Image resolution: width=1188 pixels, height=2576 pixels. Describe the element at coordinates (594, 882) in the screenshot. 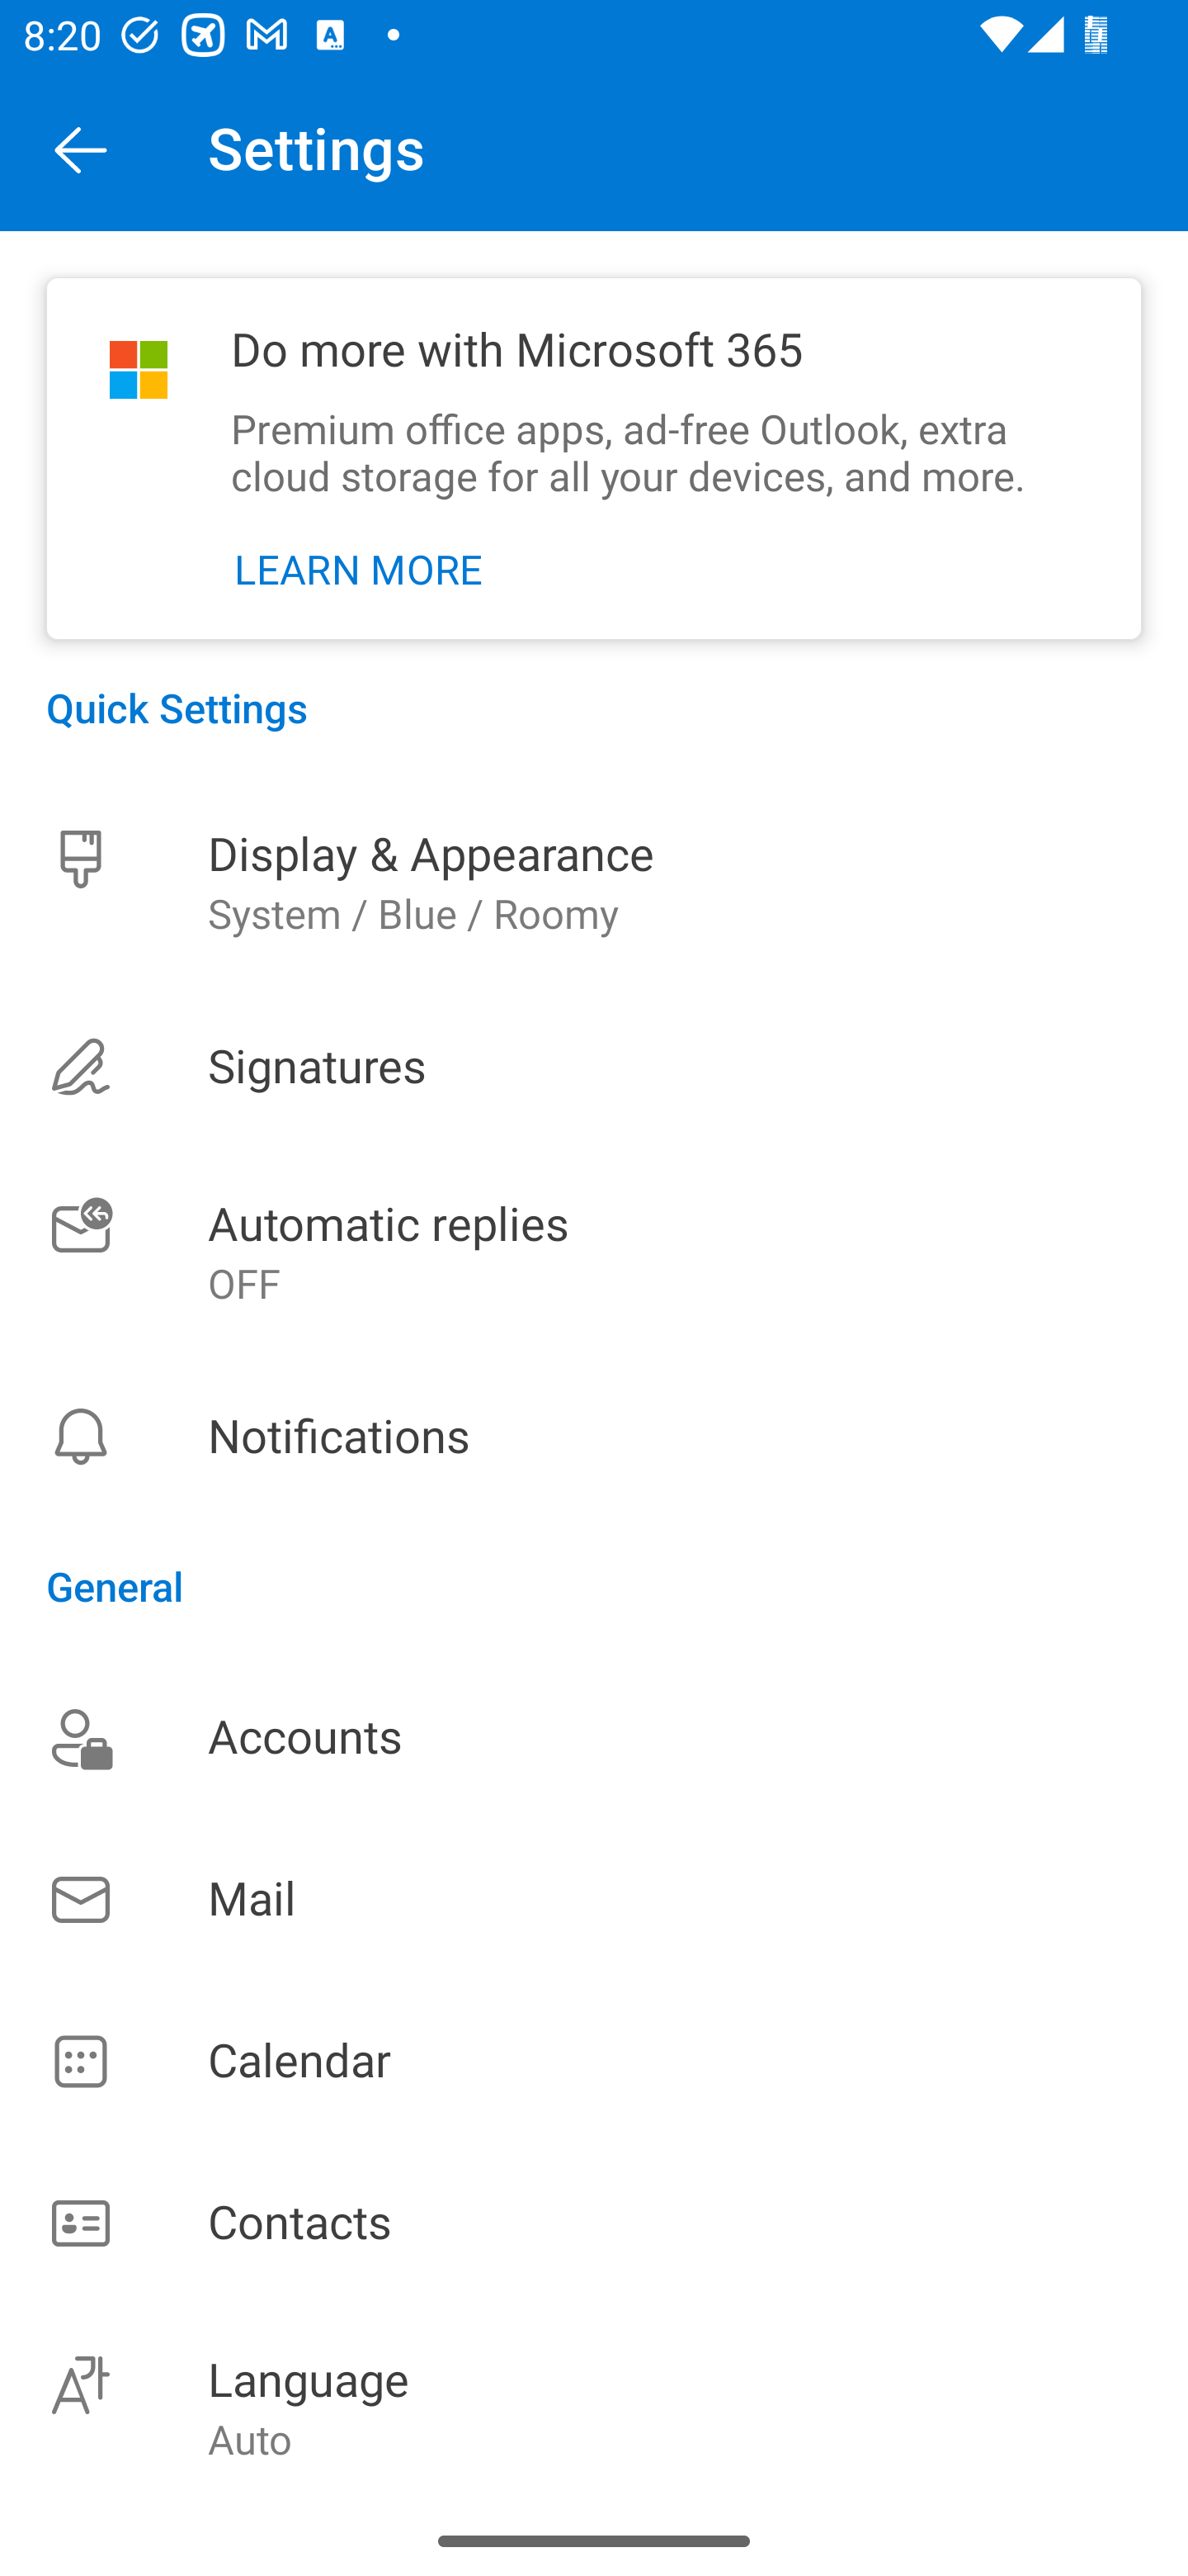

I see `Display & Appearance System / Blue / Roomy` at that location.